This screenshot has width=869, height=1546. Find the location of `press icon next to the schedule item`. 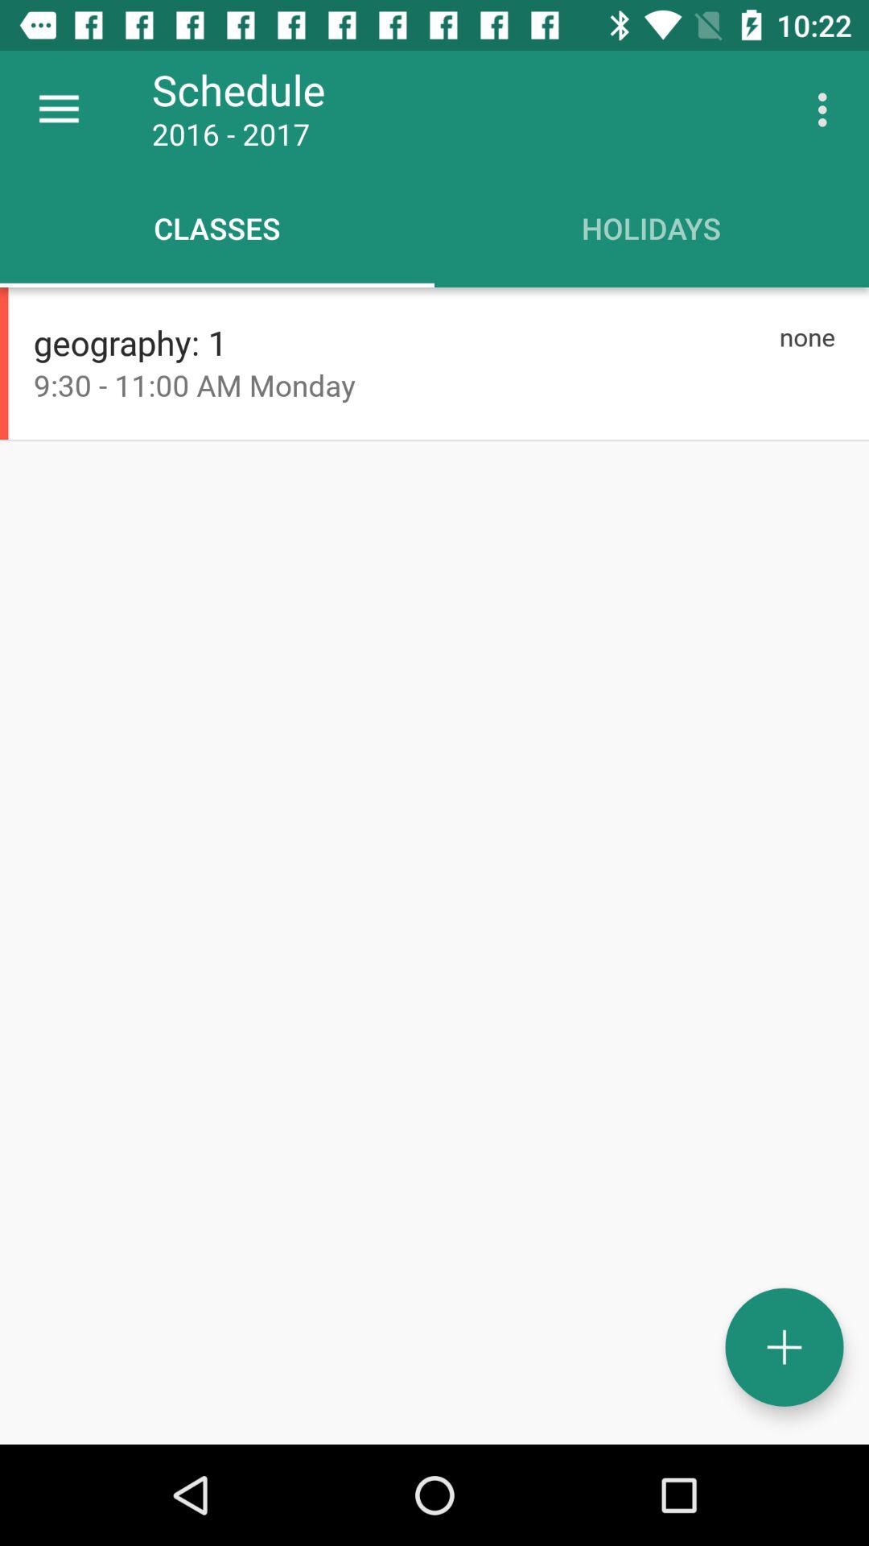

press icon next to the schedule item is located at coordinates (59, 110).